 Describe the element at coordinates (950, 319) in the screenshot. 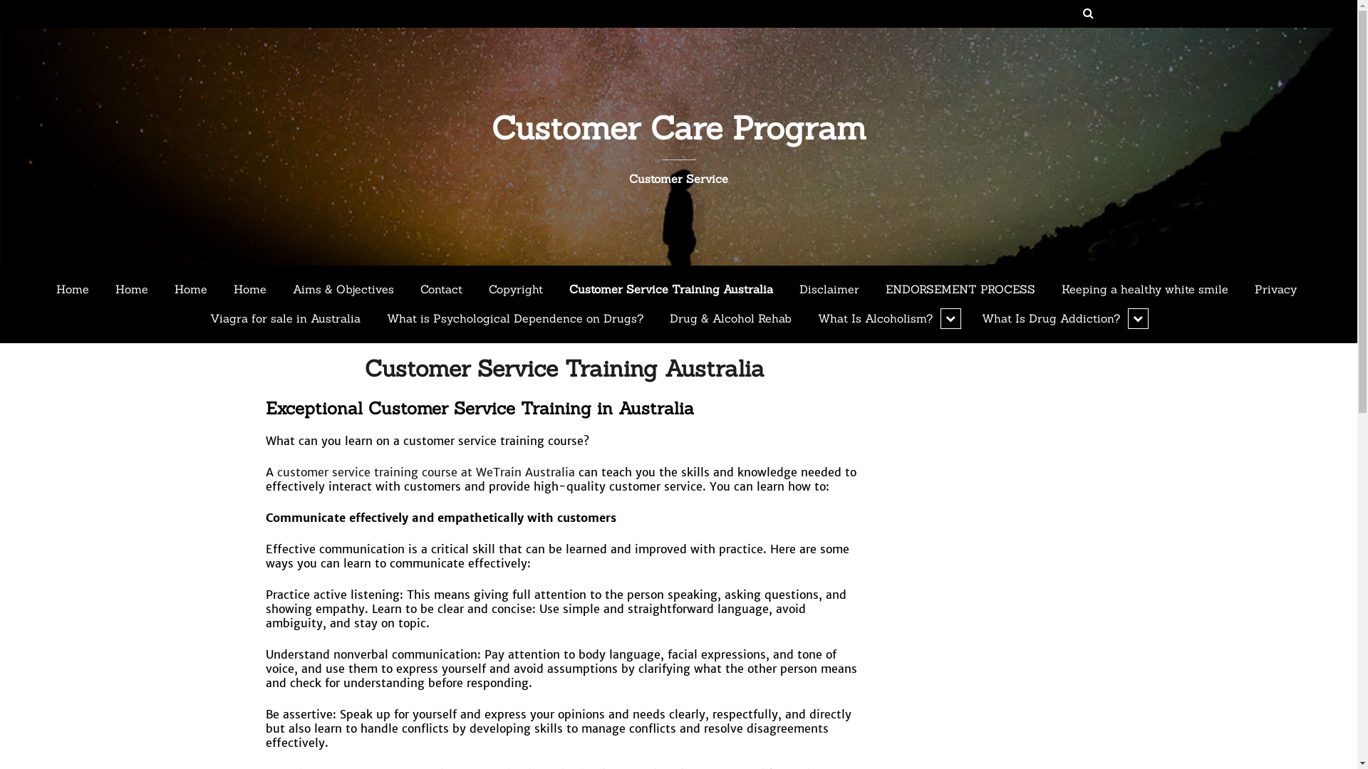

I see `expand child menu` at that location.